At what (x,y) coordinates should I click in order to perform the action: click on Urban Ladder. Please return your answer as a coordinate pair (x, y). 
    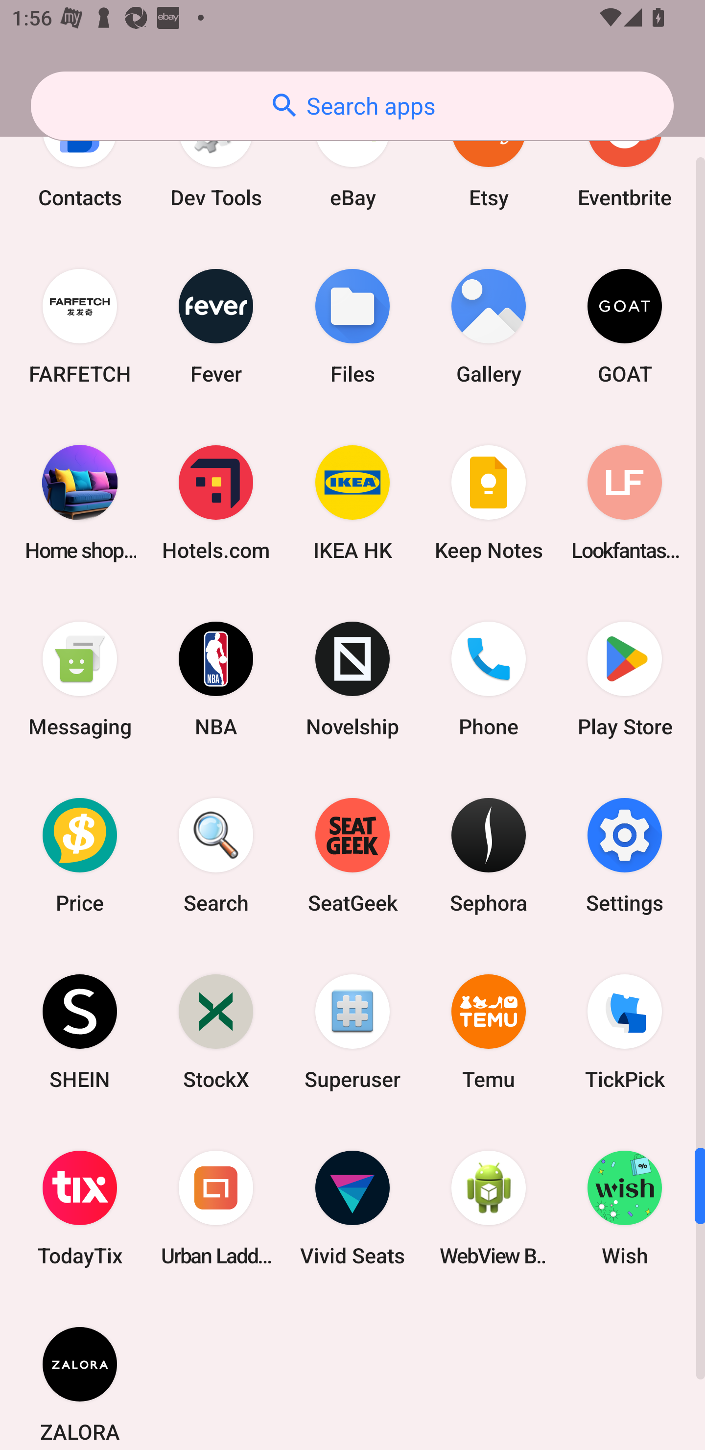
    Looking at the image, I should click on (216, 1208).